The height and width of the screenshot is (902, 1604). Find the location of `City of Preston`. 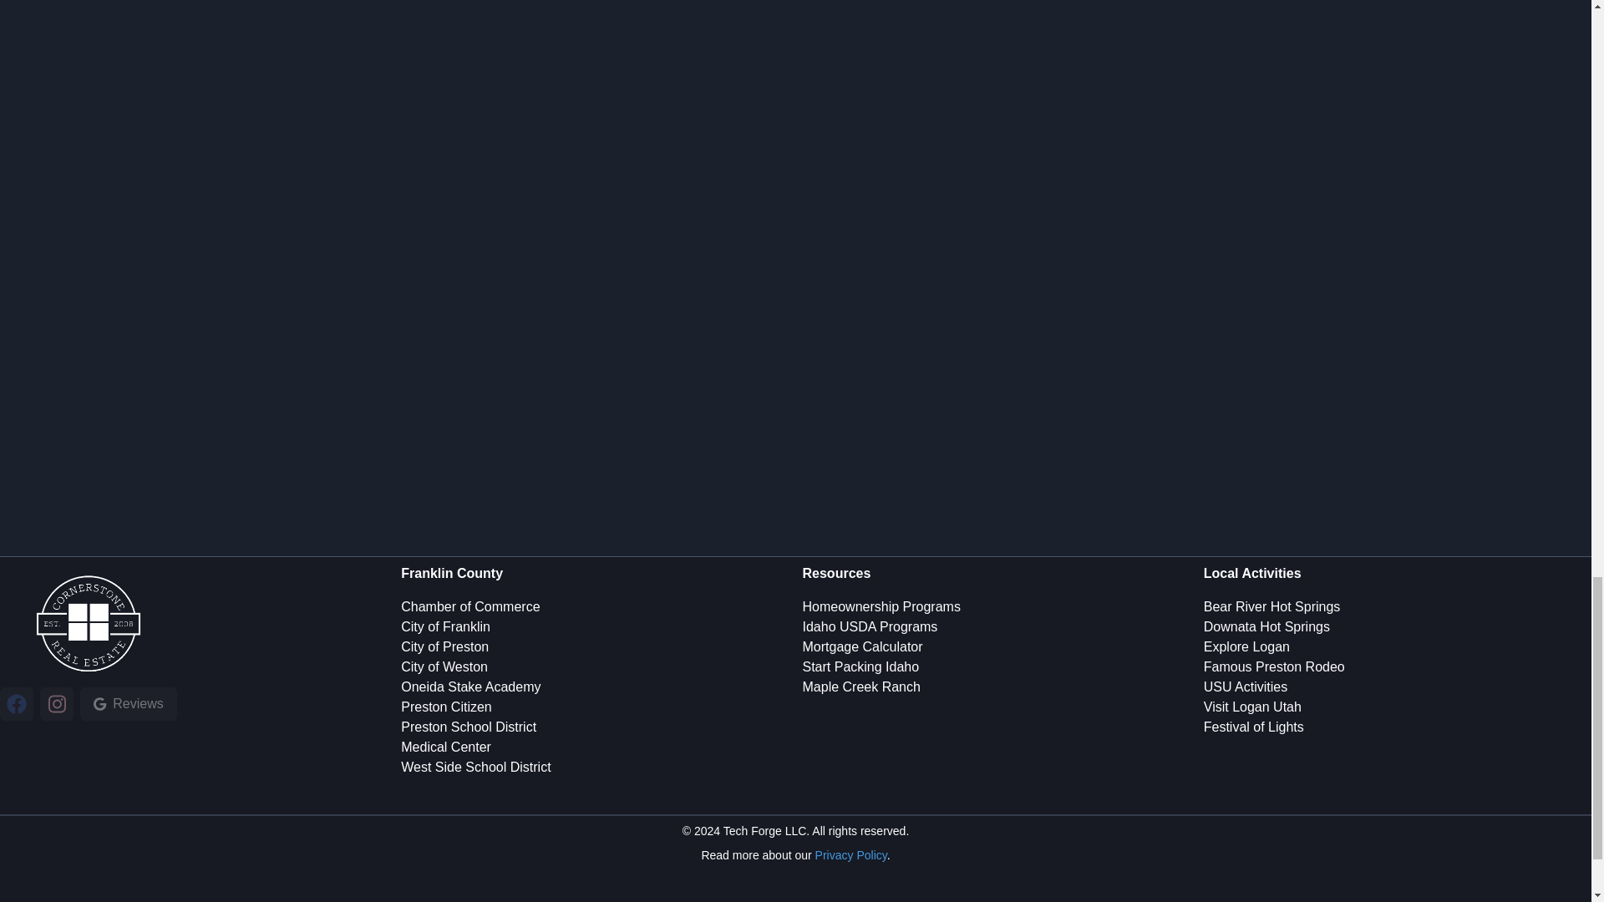

City of Preston is located at coordinates (444, 646).